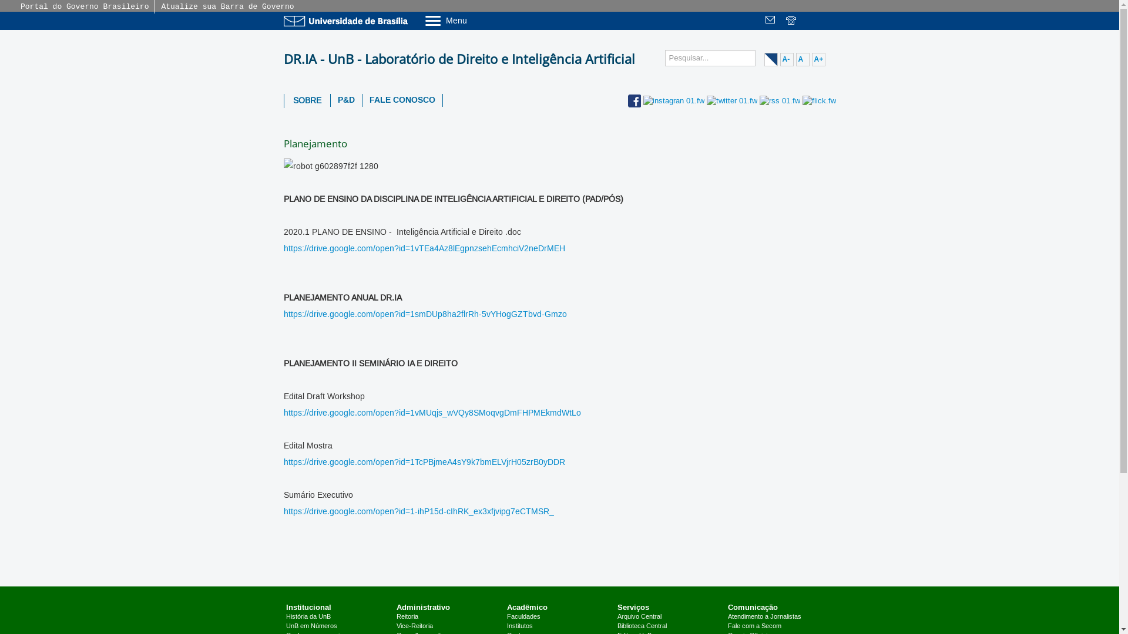 The width and height of the screenshot is (1128, 634). What do you see at coordinates (754, 626) in the screenshot?
I see `Fale com a Secom` at bounding box center [754, 626].